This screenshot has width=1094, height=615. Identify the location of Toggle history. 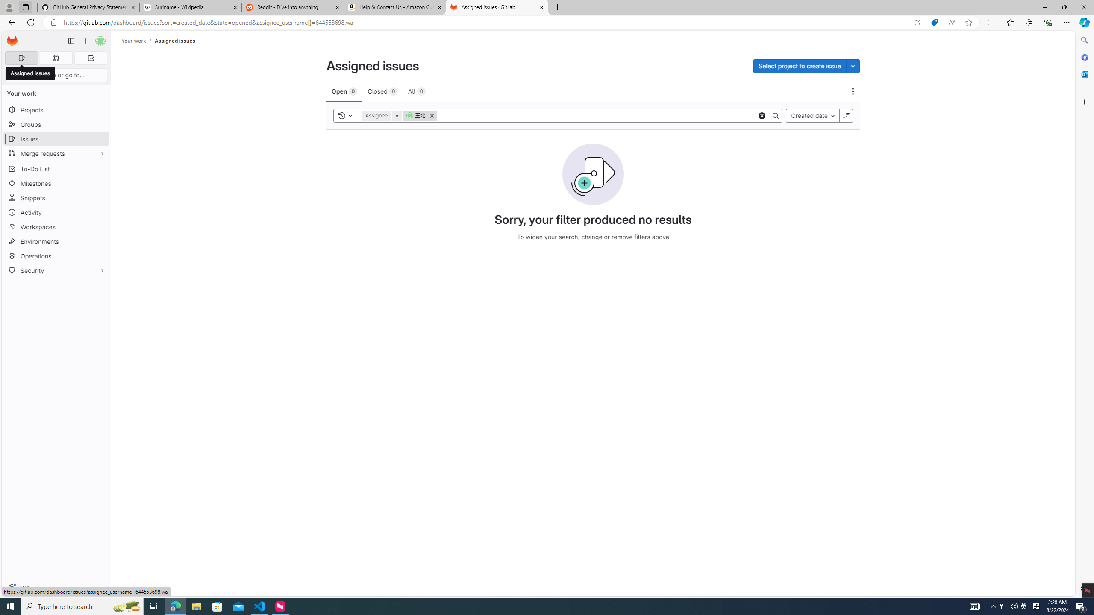
(345, 115).